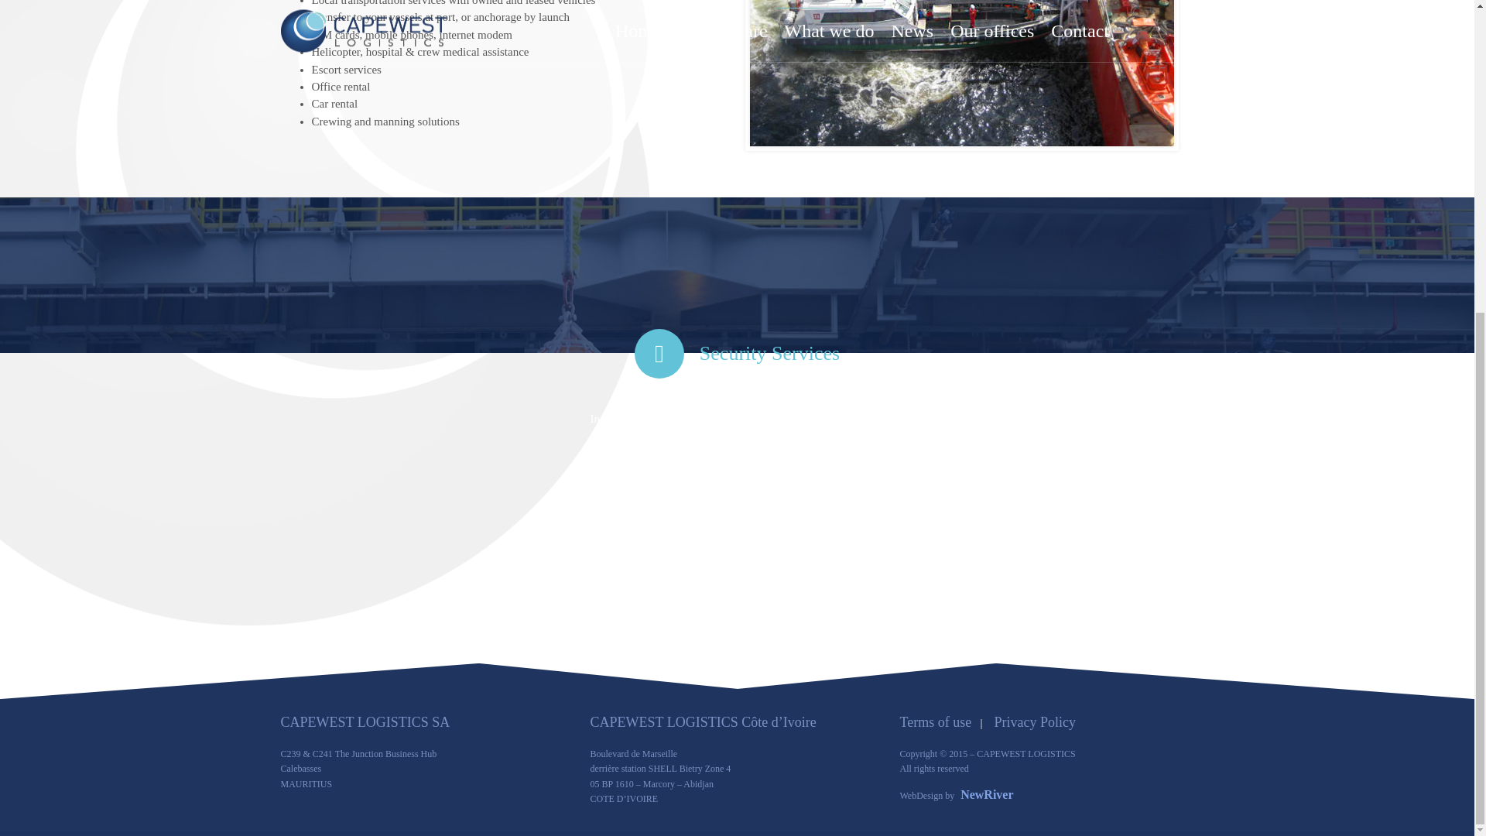 The image size is (1486, 836). What do you see at coordinates (986, 794) in the screenshot?
I see `NewRiver` at bounding box center [986, 794].